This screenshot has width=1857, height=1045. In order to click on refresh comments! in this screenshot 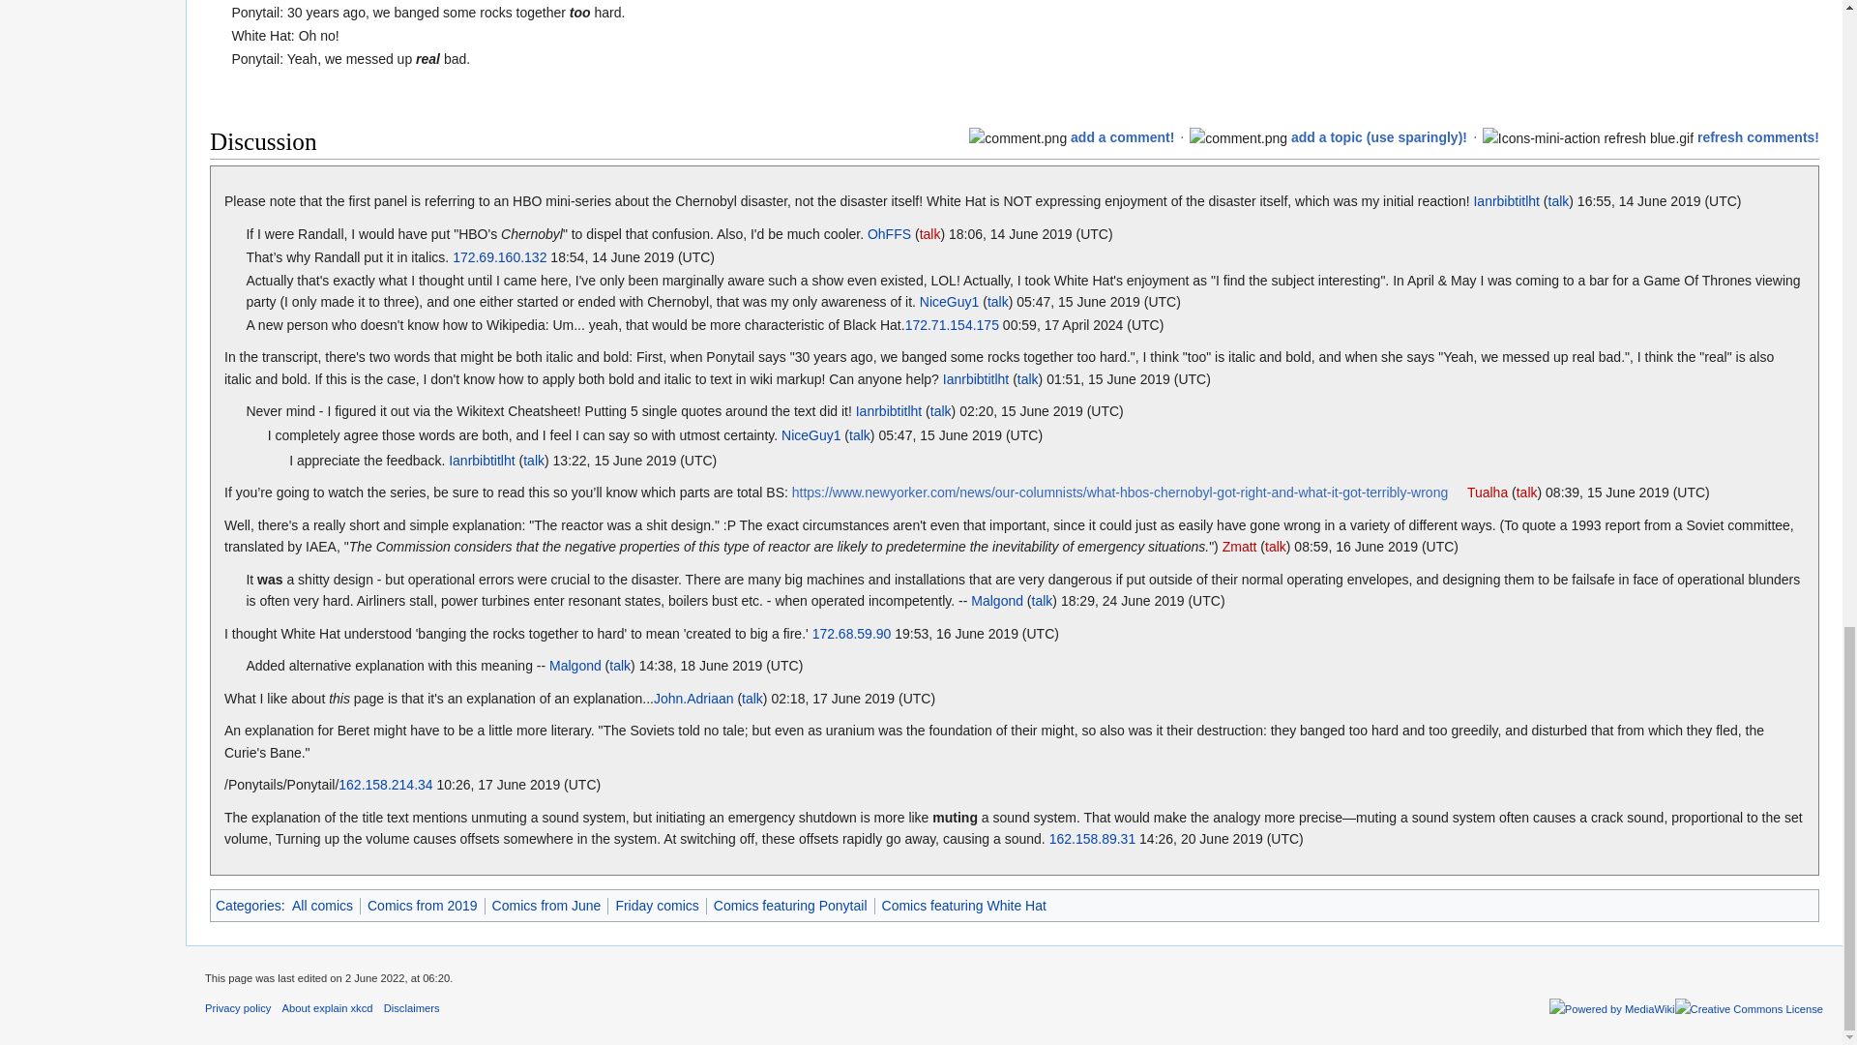, I will do `click(1758, 137)`.